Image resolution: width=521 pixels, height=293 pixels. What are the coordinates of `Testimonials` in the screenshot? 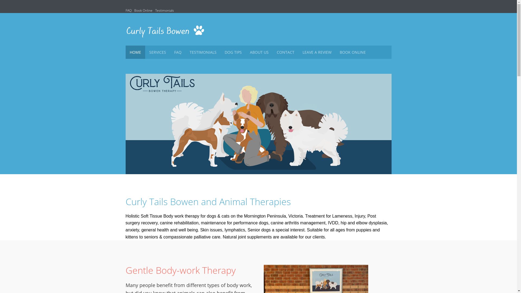 It's located at (164, 10).